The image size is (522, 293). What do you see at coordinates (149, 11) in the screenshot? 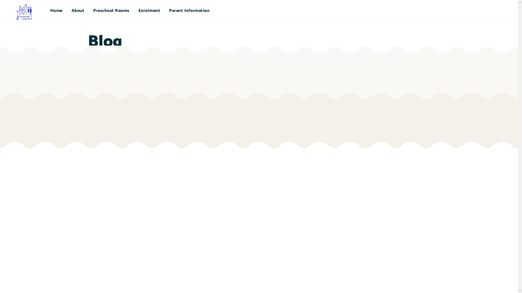
I see `Enrolment` at bounding box center [149, 11].